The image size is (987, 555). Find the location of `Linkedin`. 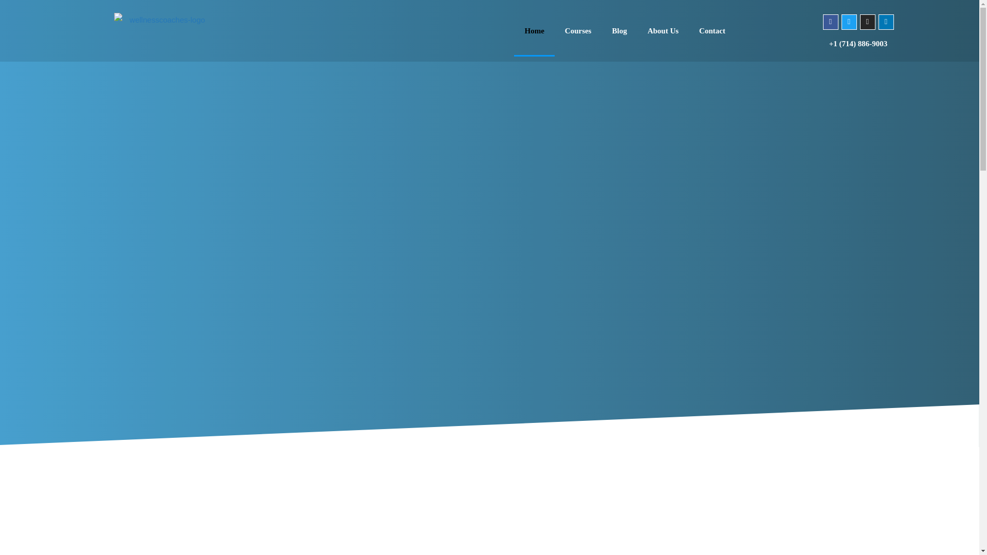

Linkedin is located at coordinates (886, 22).